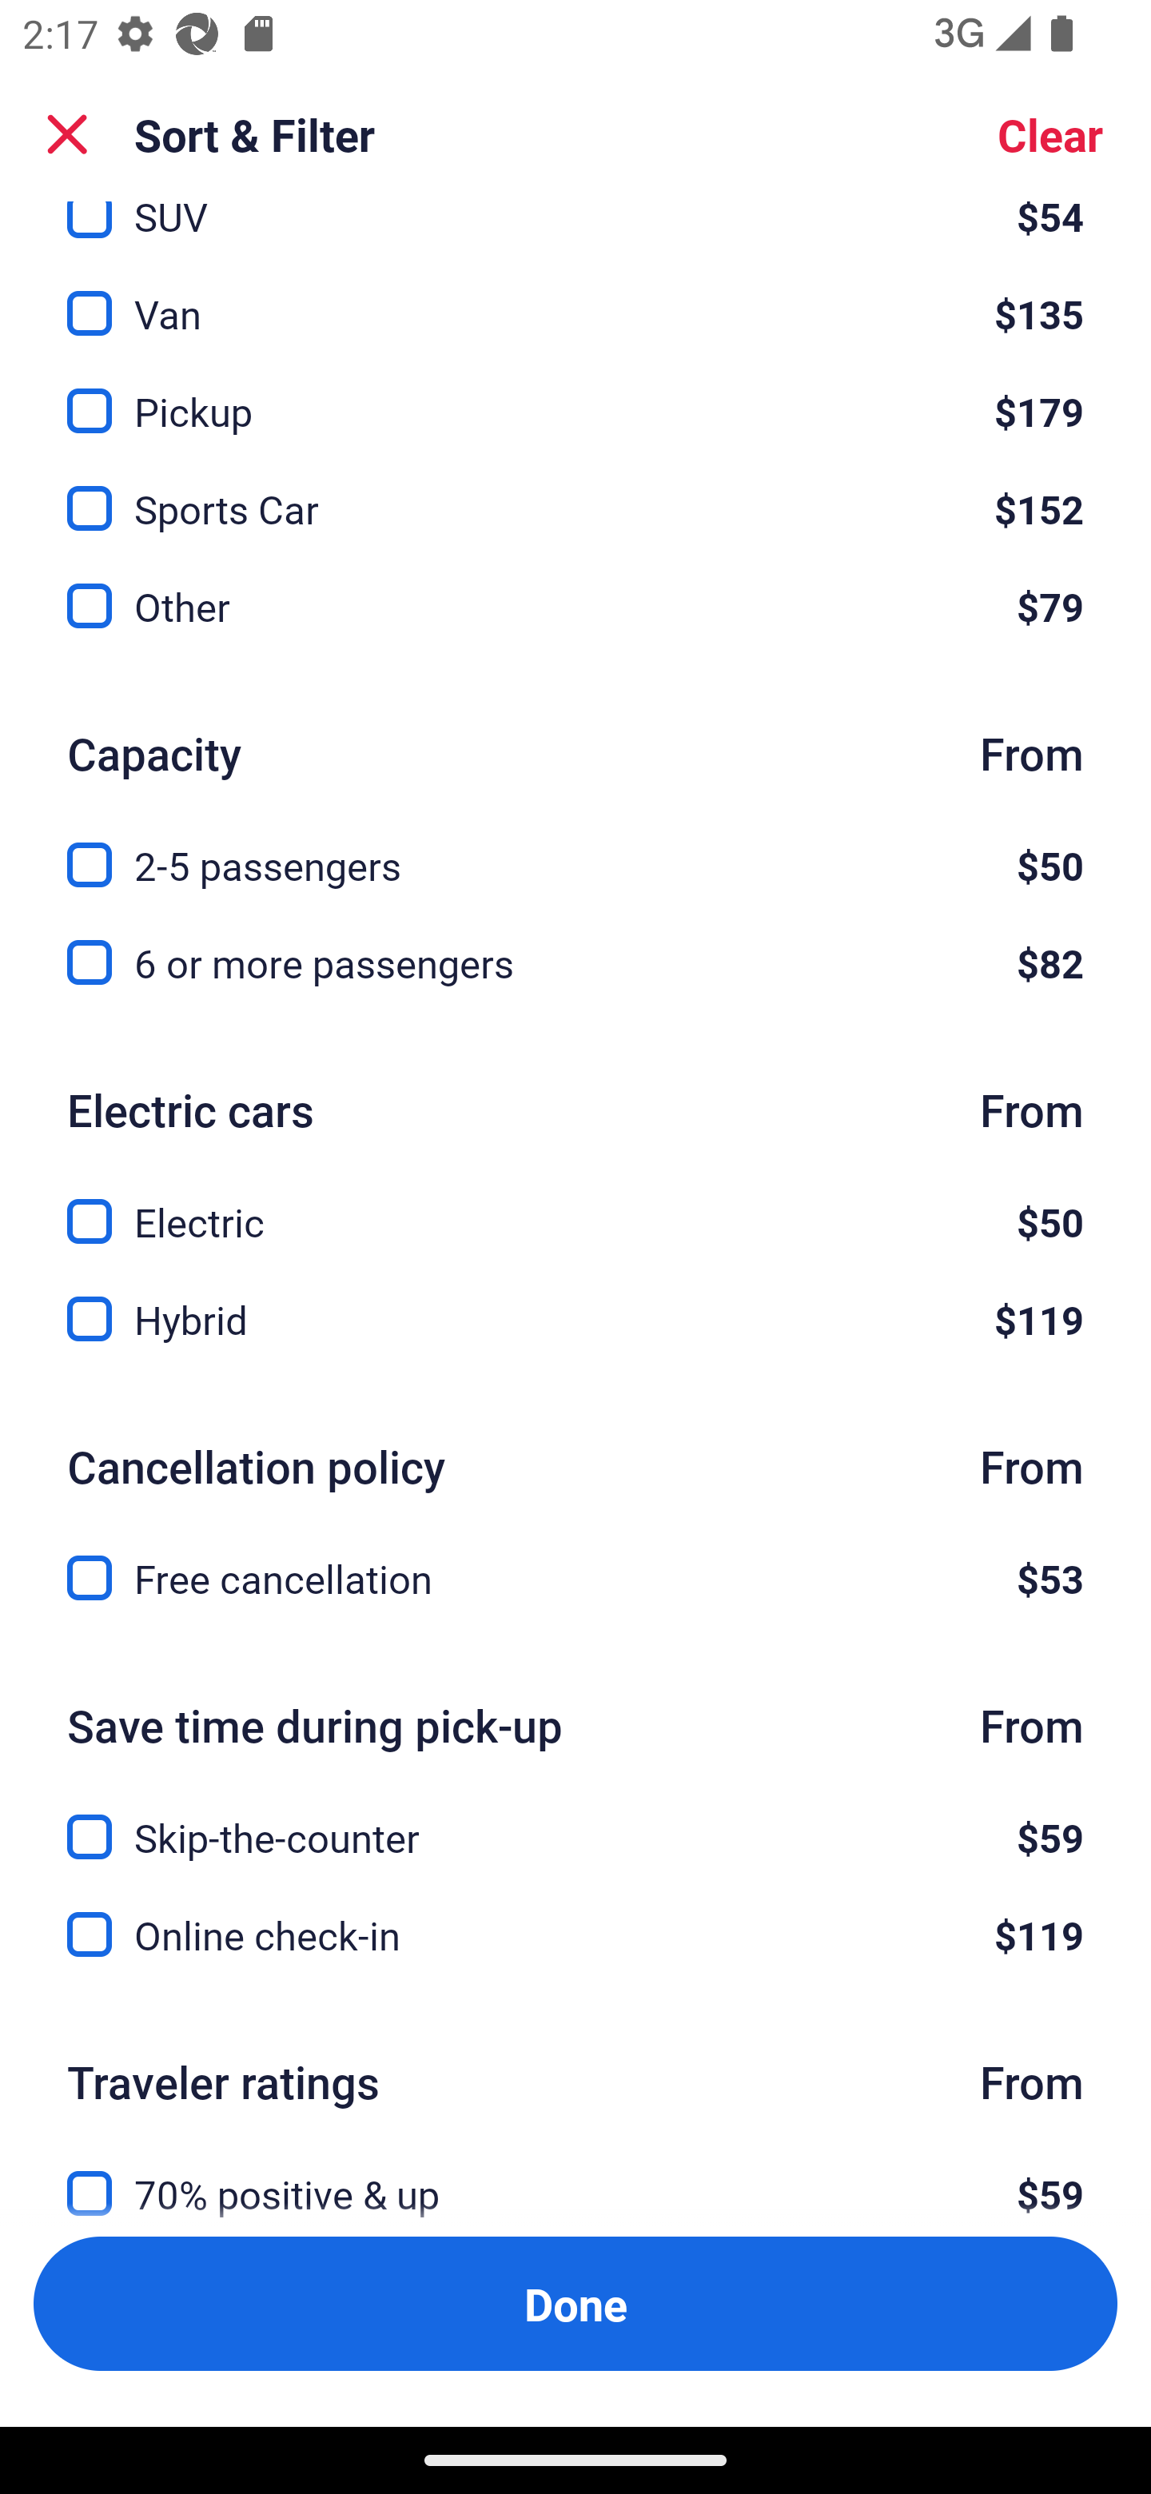 This screenshot has width=1151, height=2494. I want to click on Hybrid, $119 Hybrid $119, so click(575, 1319).